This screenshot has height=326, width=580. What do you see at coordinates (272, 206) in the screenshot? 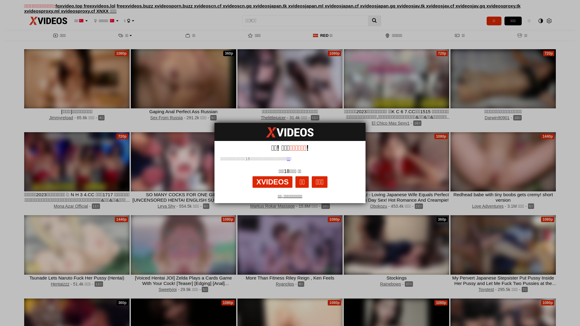
I see `Markus Rokar Massage` at bounding box center [272, 206].